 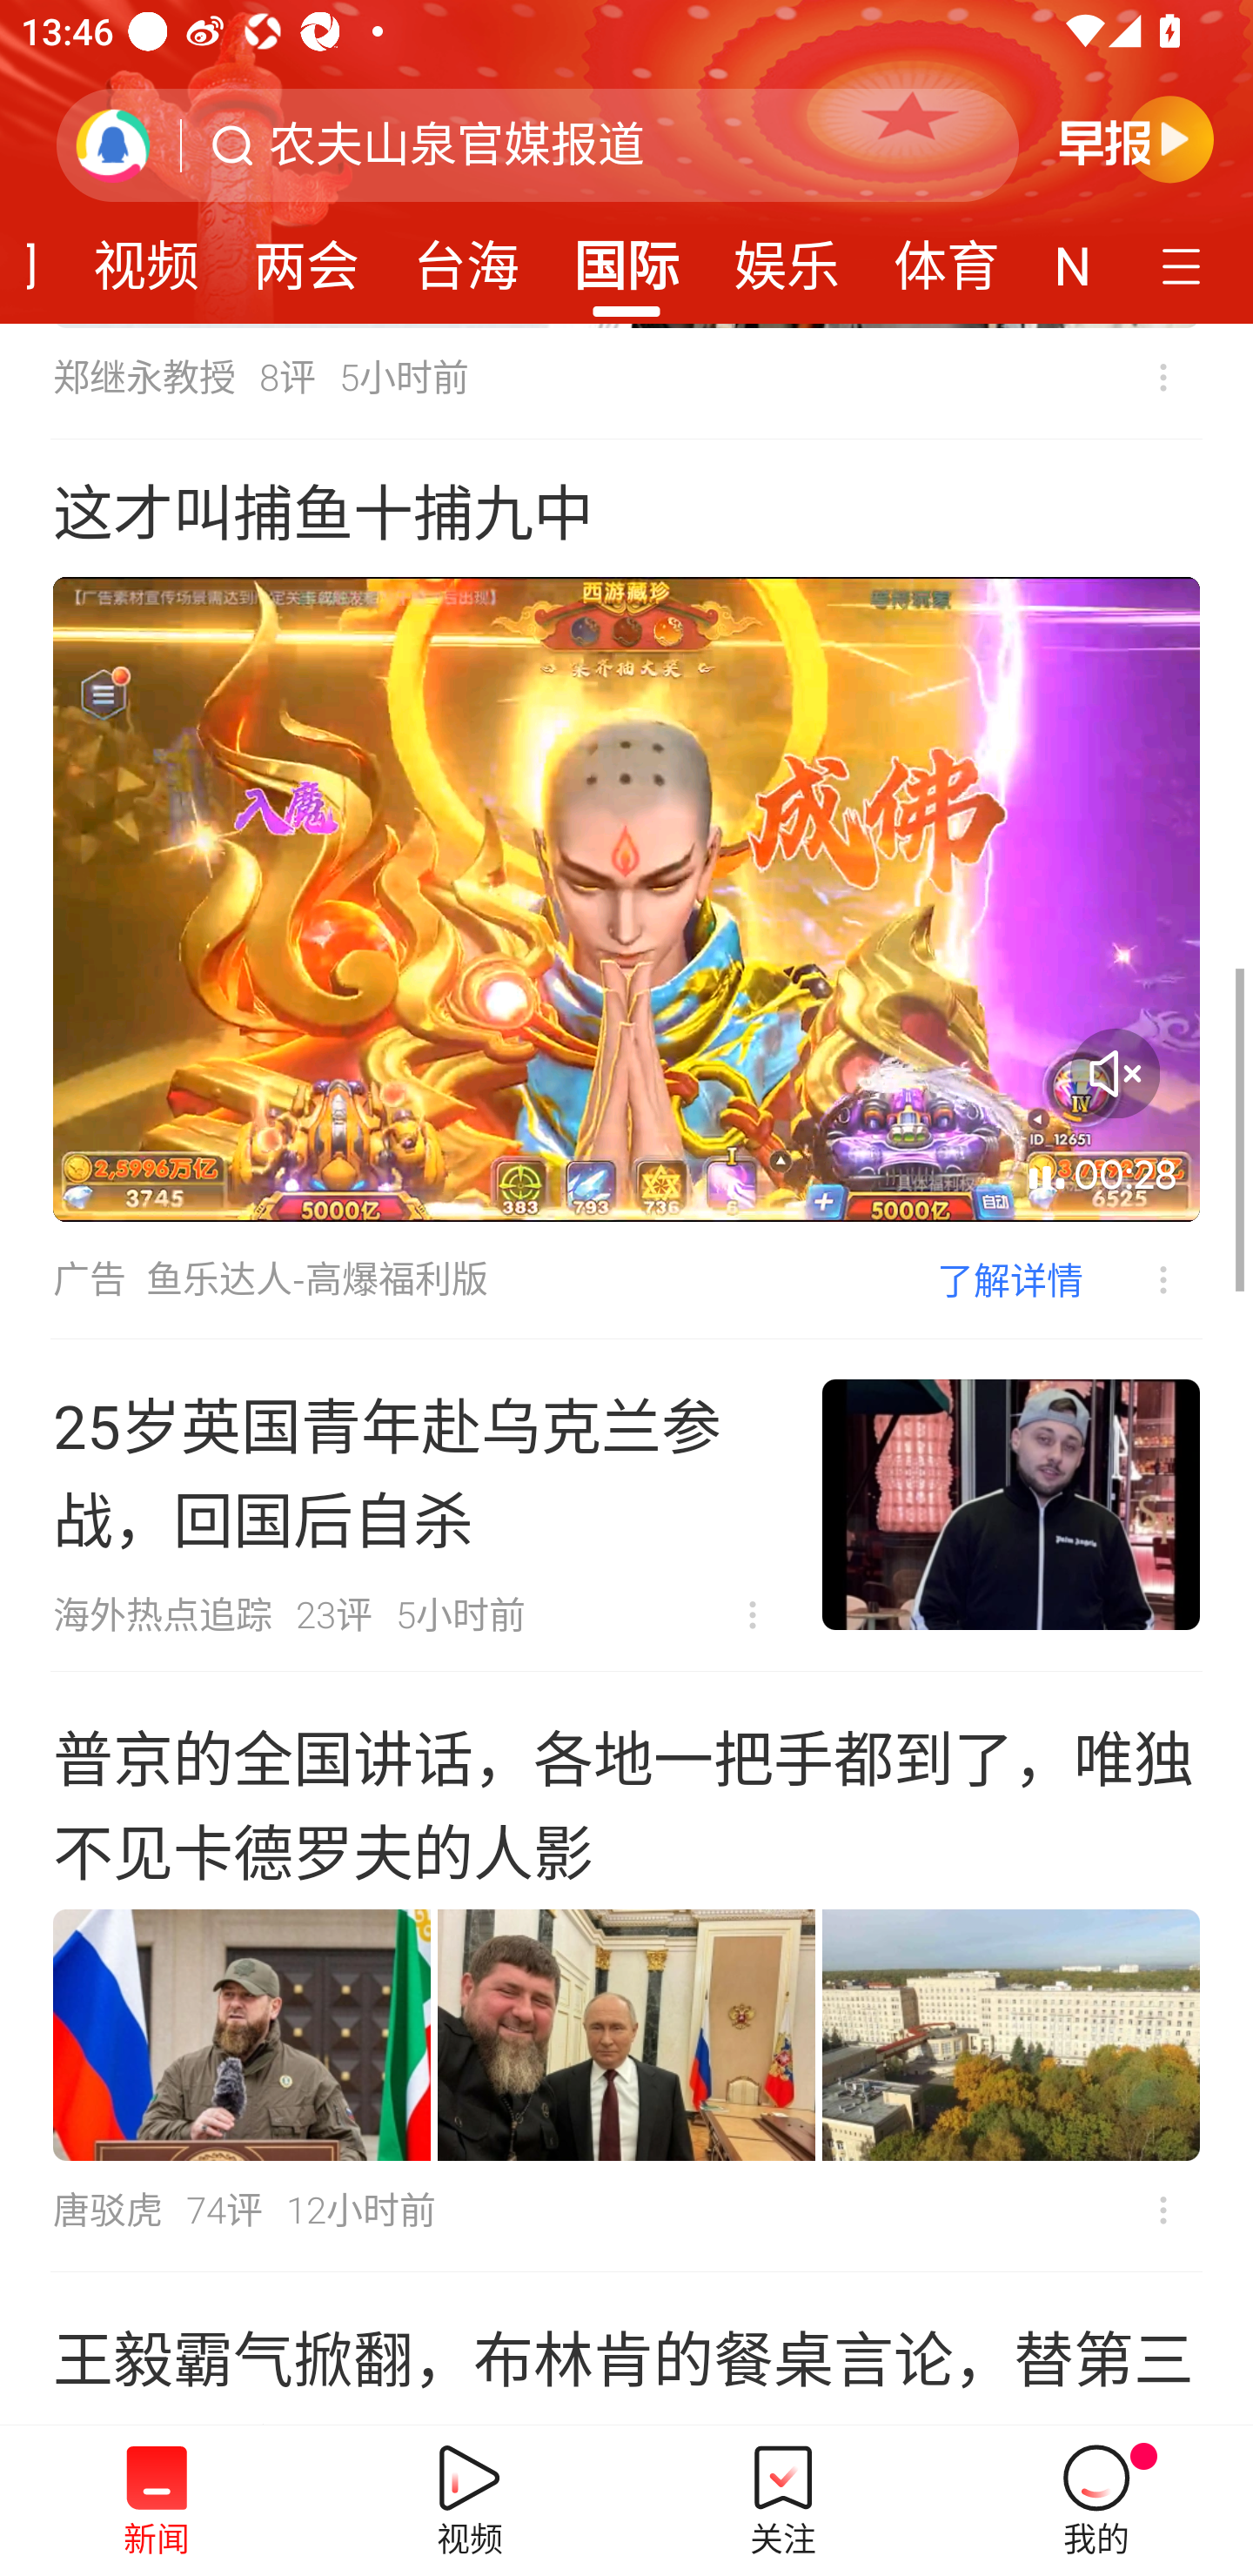 I want to click on 刷新, so click(x=113, y=144).